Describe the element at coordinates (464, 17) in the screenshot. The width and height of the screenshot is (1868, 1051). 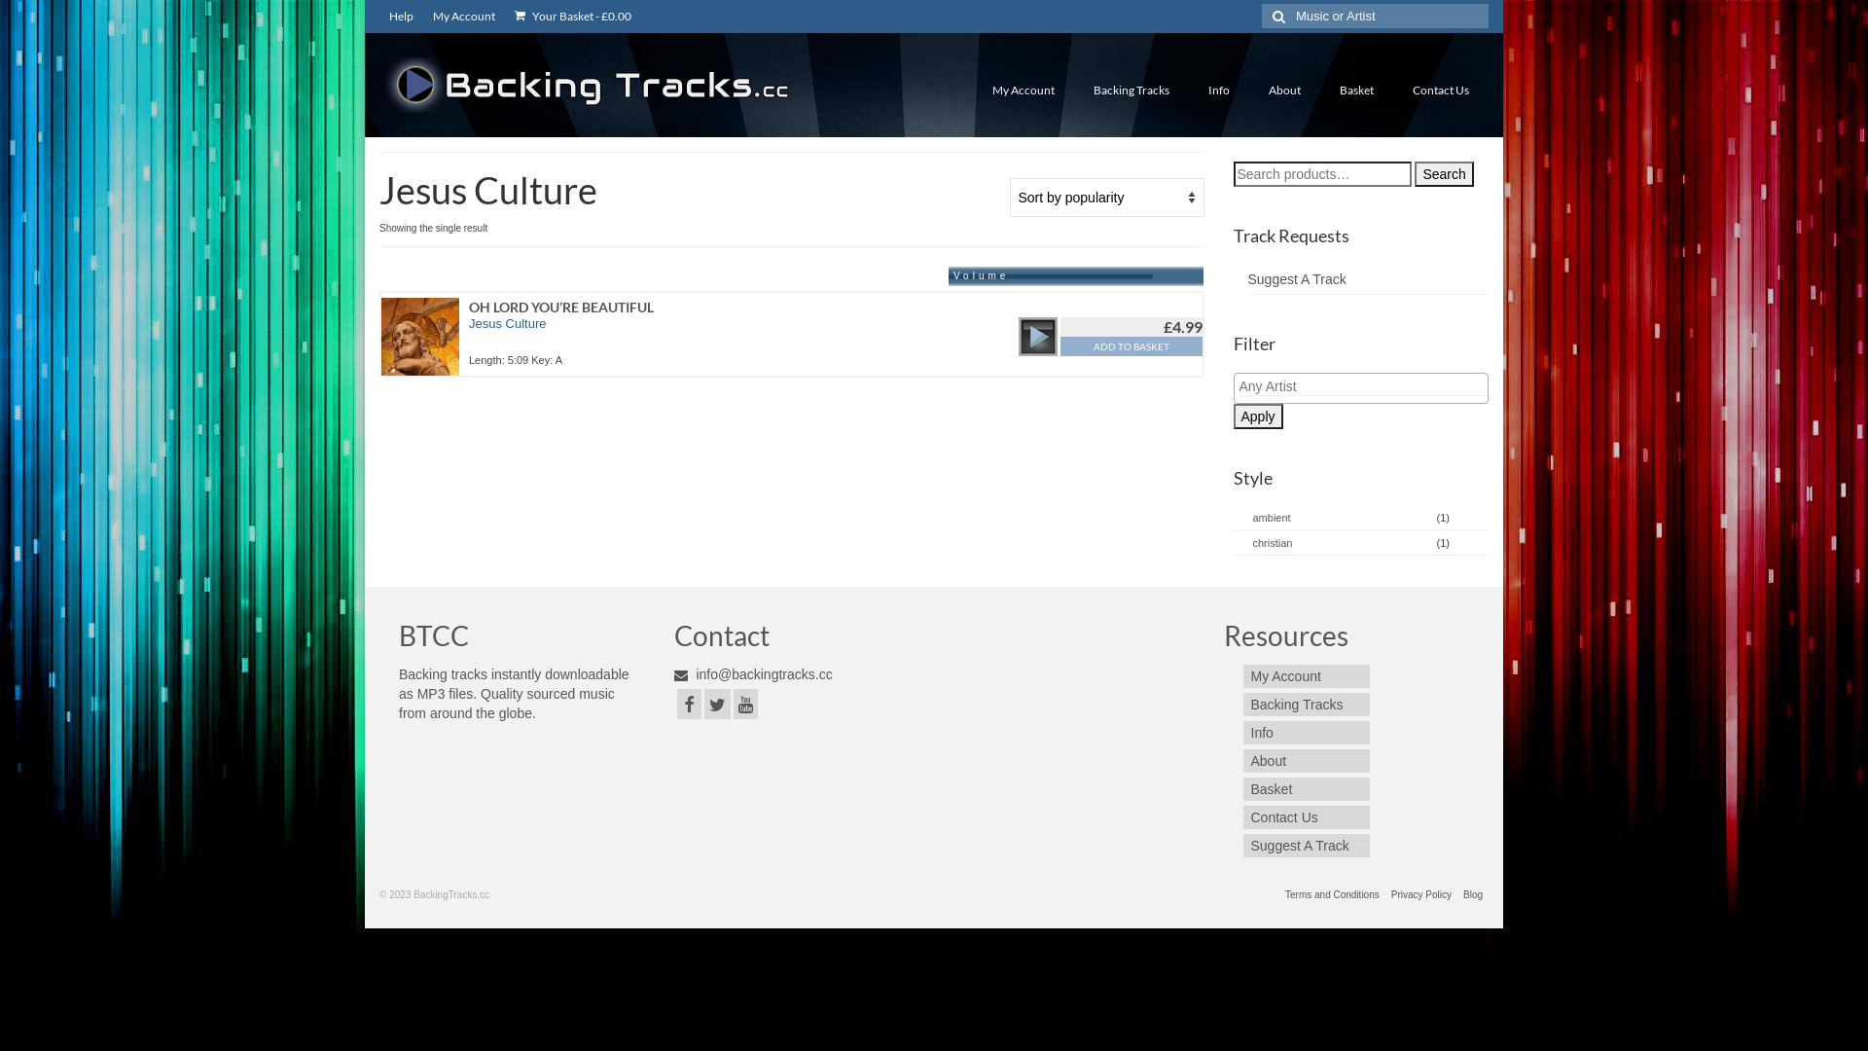
I see `My Account` at that location.